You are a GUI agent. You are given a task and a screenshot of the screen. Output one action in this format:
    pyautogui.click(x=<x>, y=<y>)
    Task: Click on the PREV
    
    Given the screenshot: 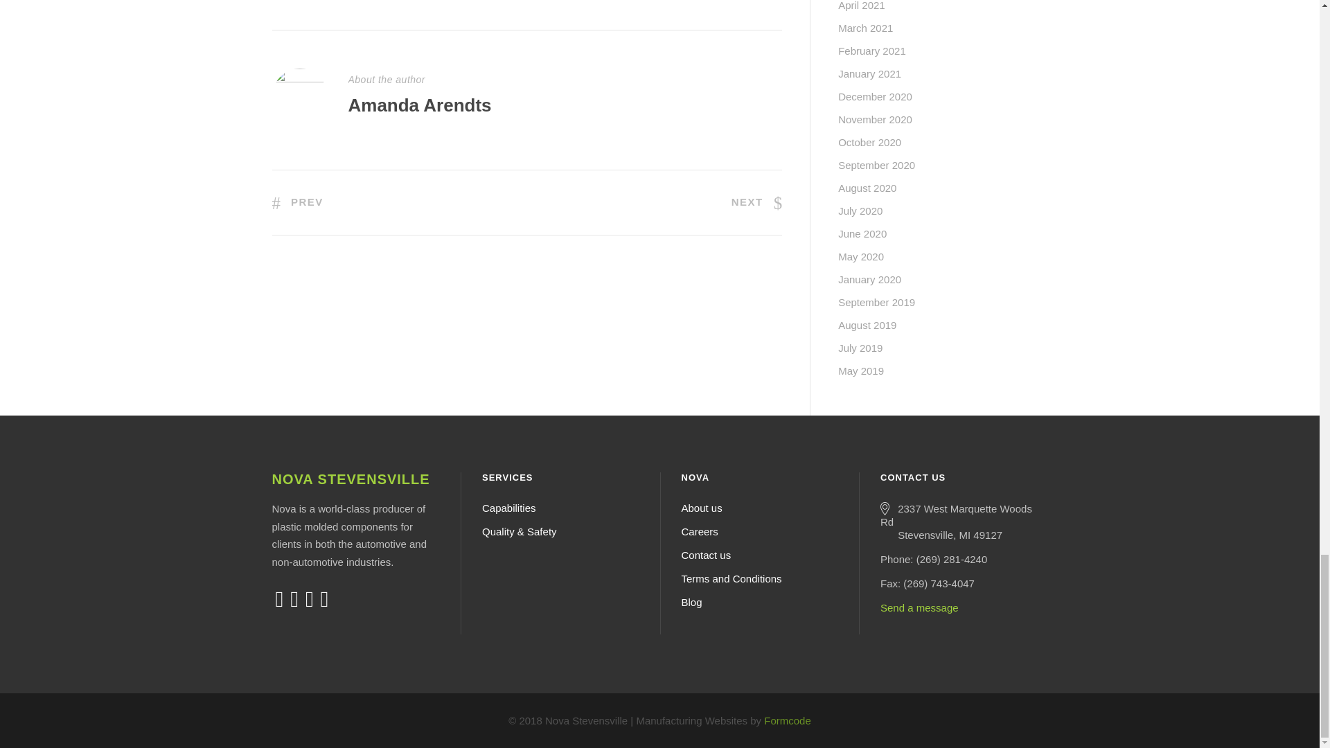 What is the action you would take?
    pyautogui.click(x=296, y=202)
    